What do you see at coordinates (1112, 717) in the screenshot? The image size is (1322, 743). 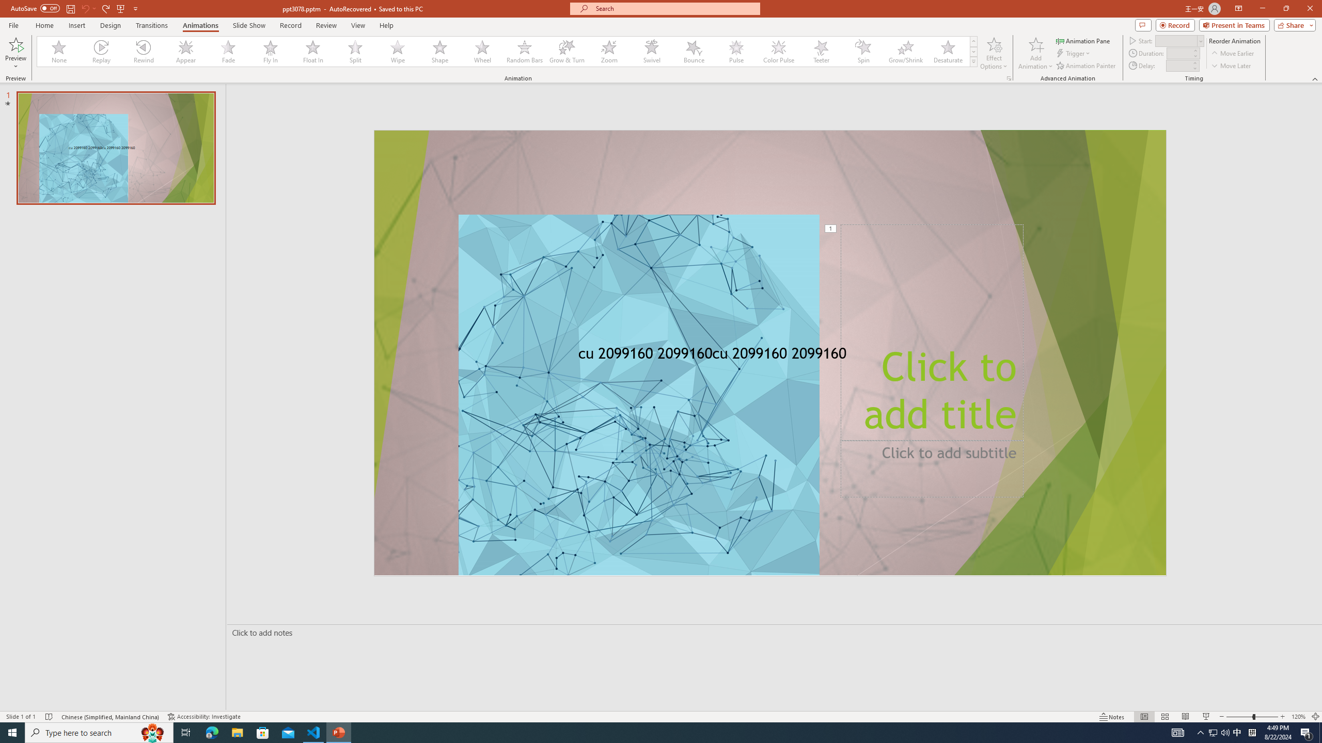 I see `Notes ` at bounding box center [1112, 717].